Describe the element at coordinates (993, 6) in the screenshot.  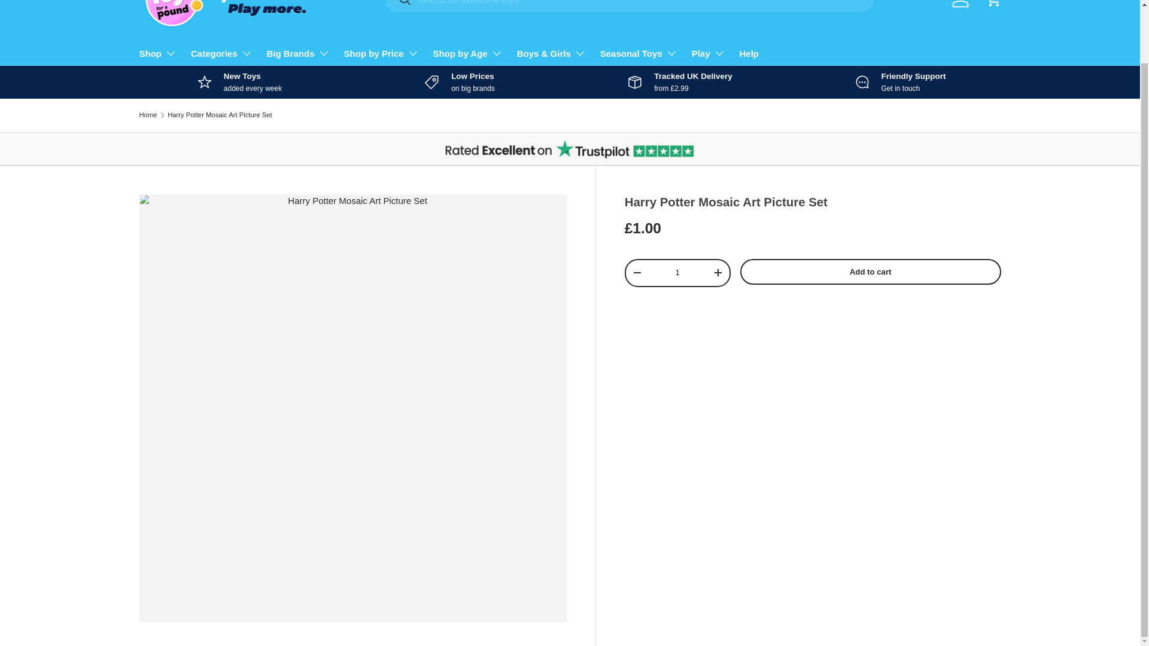
I see `Cart` at that location.